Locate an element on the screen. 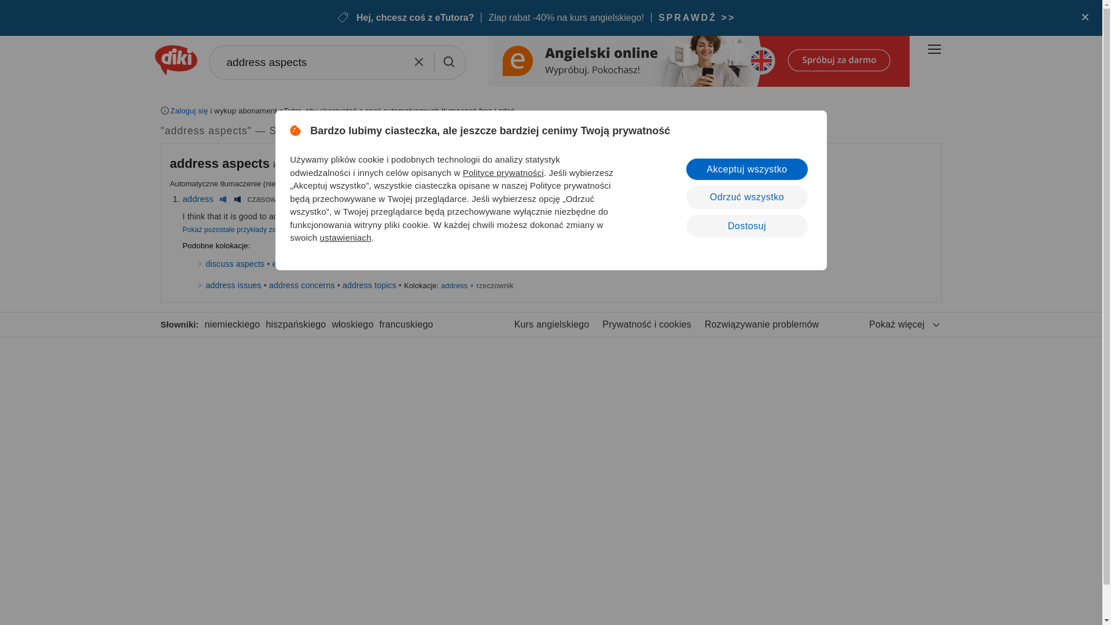 This screenshot has height=625, width=1111. address topics is located at coordinates (369, 285).